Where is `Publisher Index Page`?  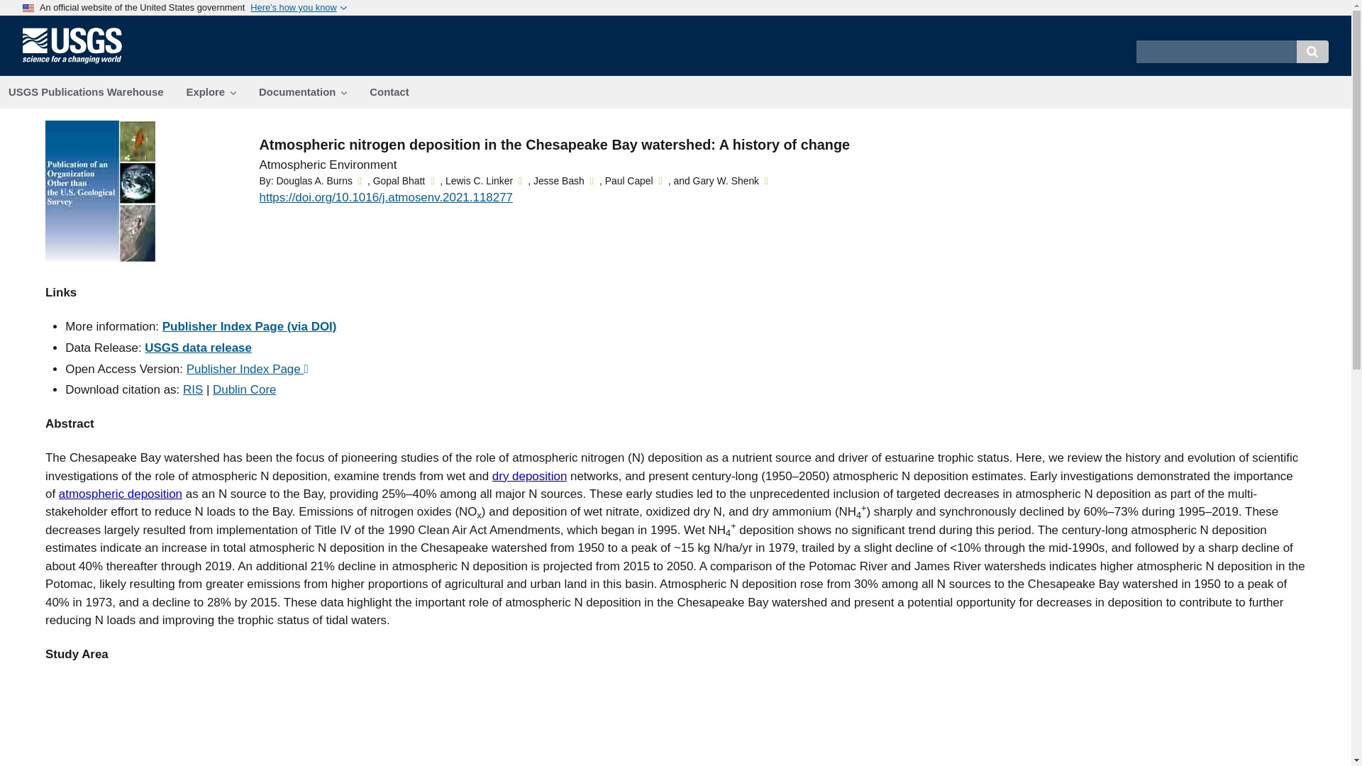
Publisher Index Page is located at coordinates (248, 369).